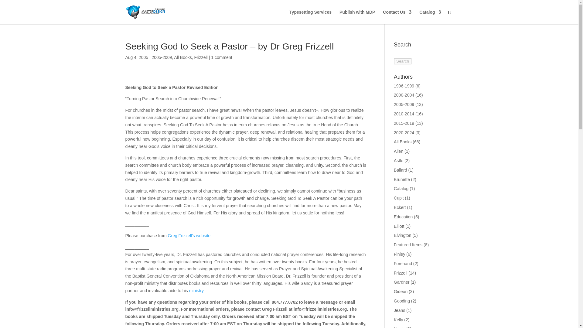  Describe the element at coordinates (357, 17) in the screenshot. I see `Publish with MDP` at that location.